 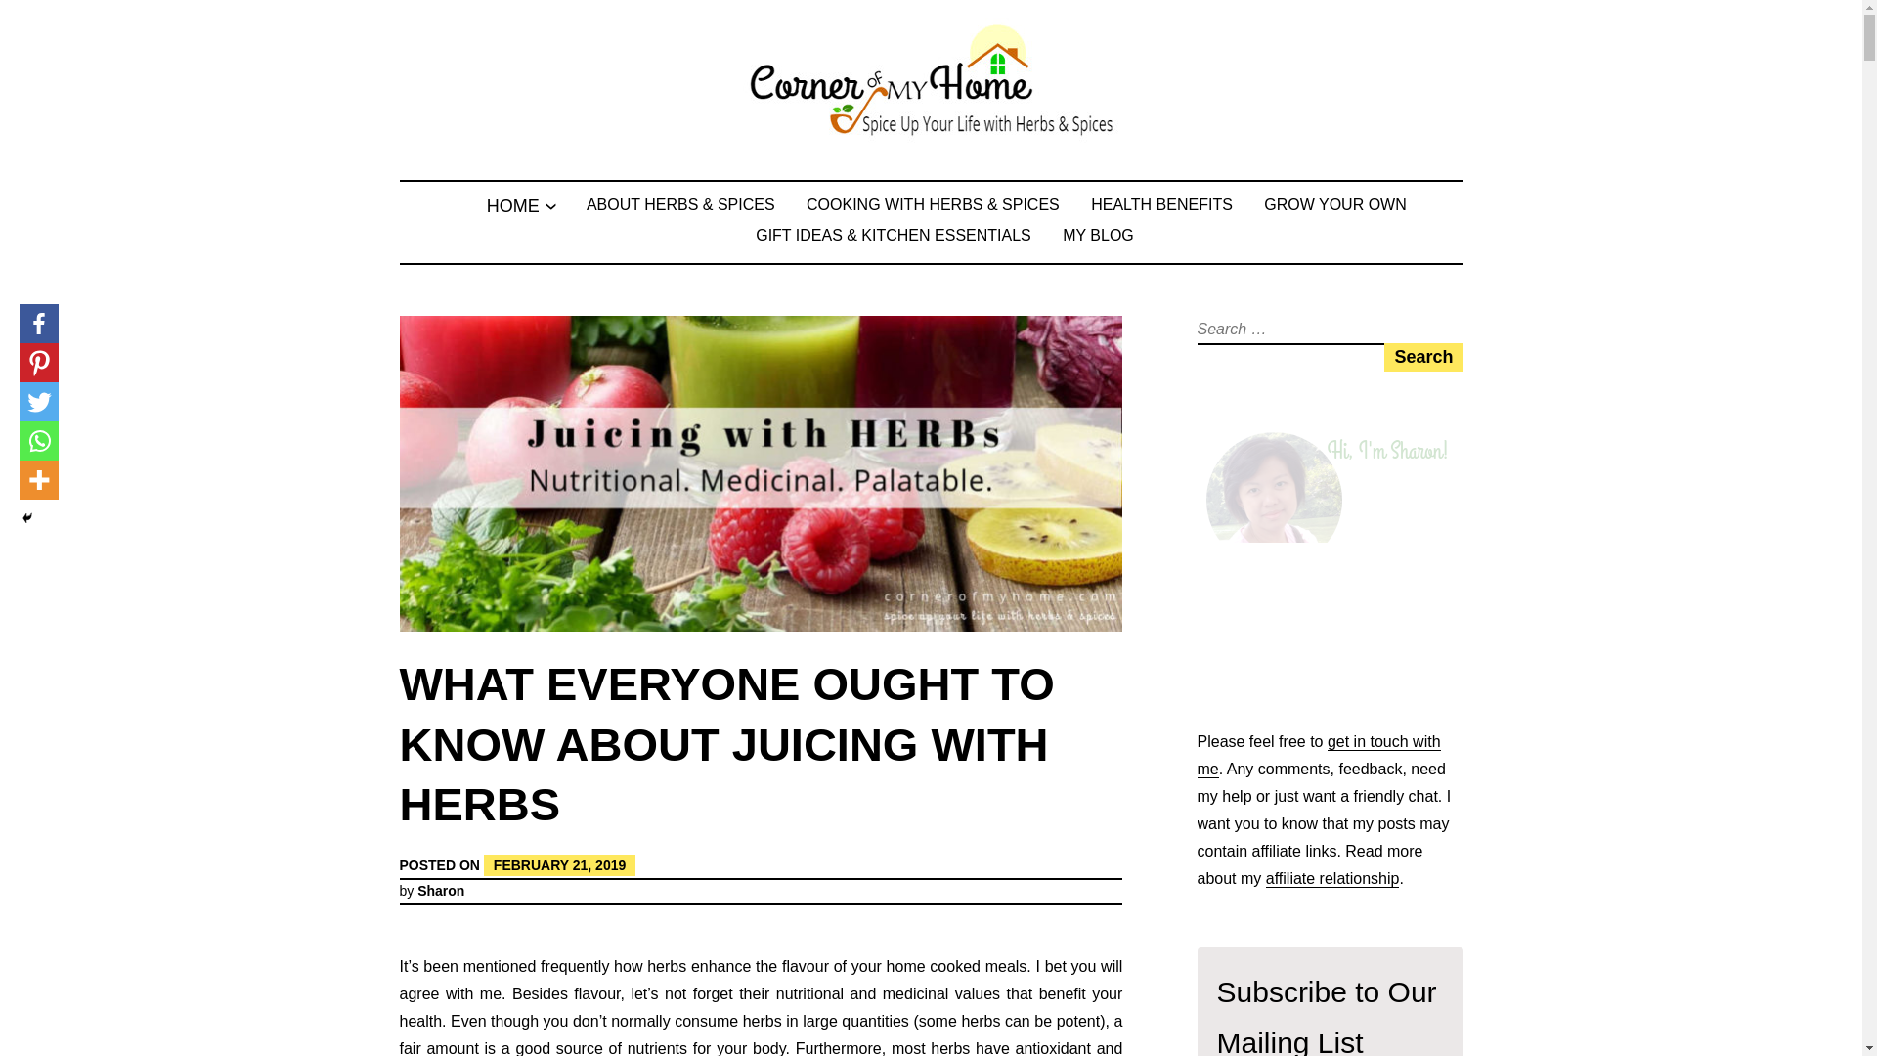 I want to click on GROW YOUR OWN, so click(x=1334, y=203).